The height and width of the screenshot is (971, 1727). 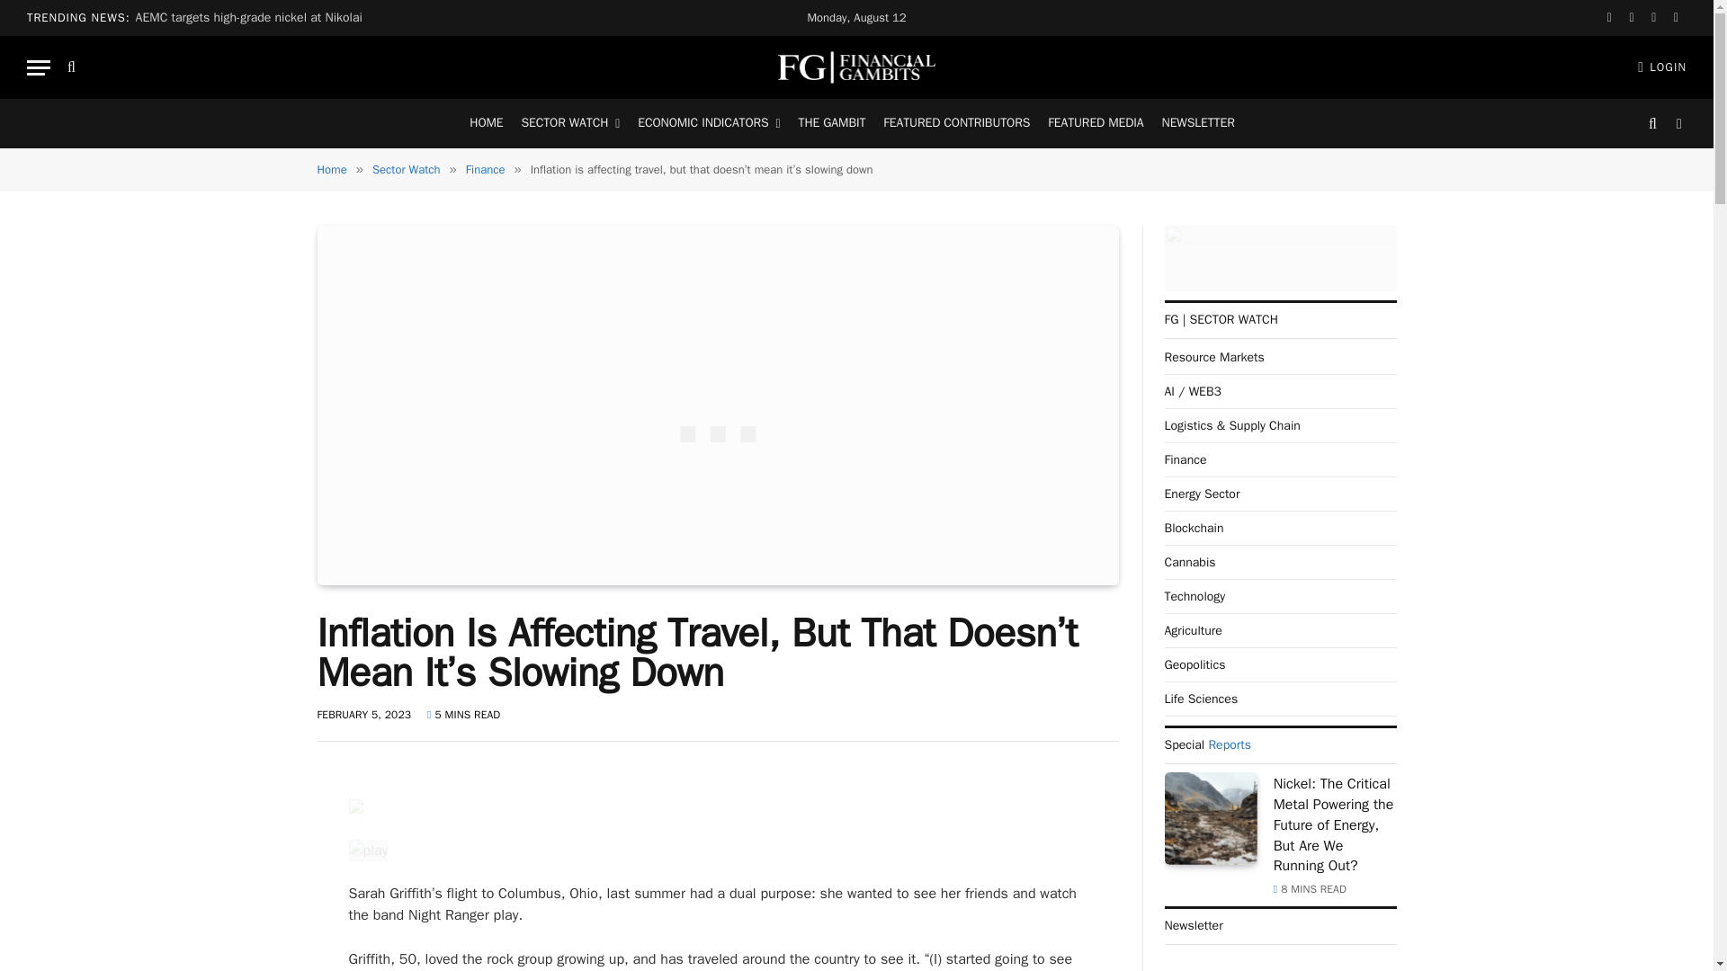 What do you see at coordinates (1677, 123) in the screenshot?
I see `Switch to Dark Design - easier on eyes.` at bounding box center [1677, 123].